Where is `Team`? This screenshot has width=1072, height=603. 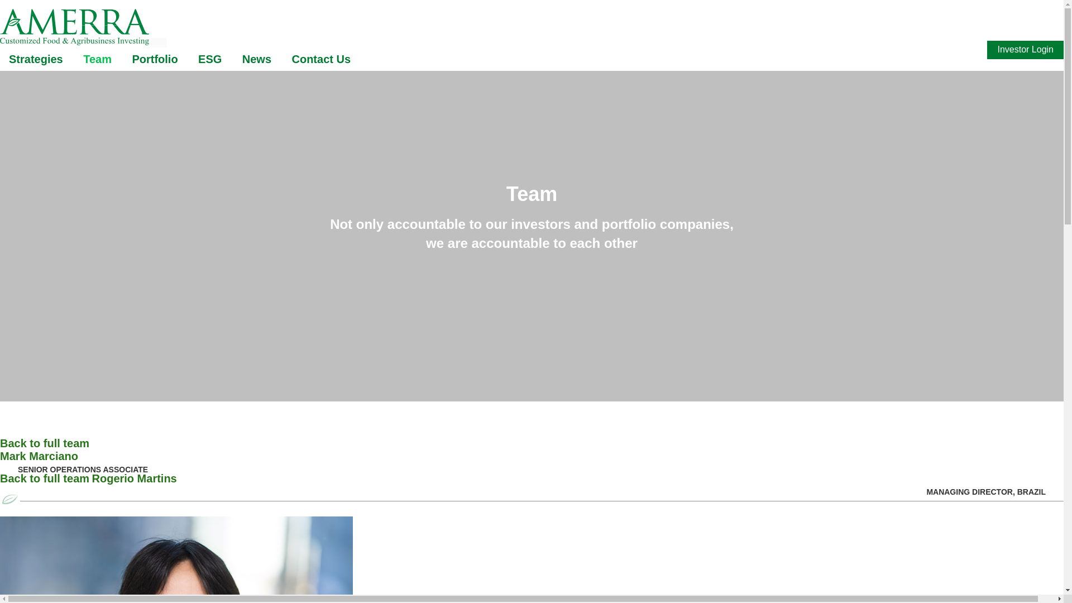
Team is located at coordinates (45, 478).